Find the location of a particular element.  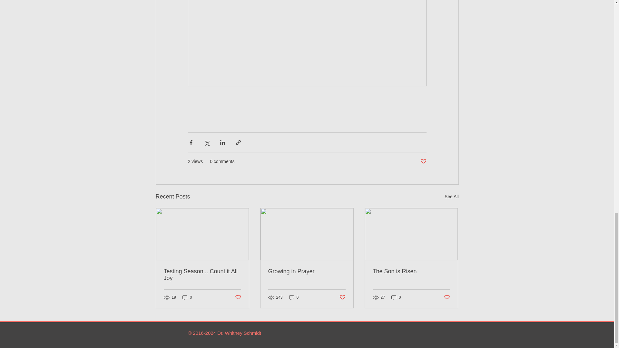

Growing in Prayer is located at coordinates (307, 271).